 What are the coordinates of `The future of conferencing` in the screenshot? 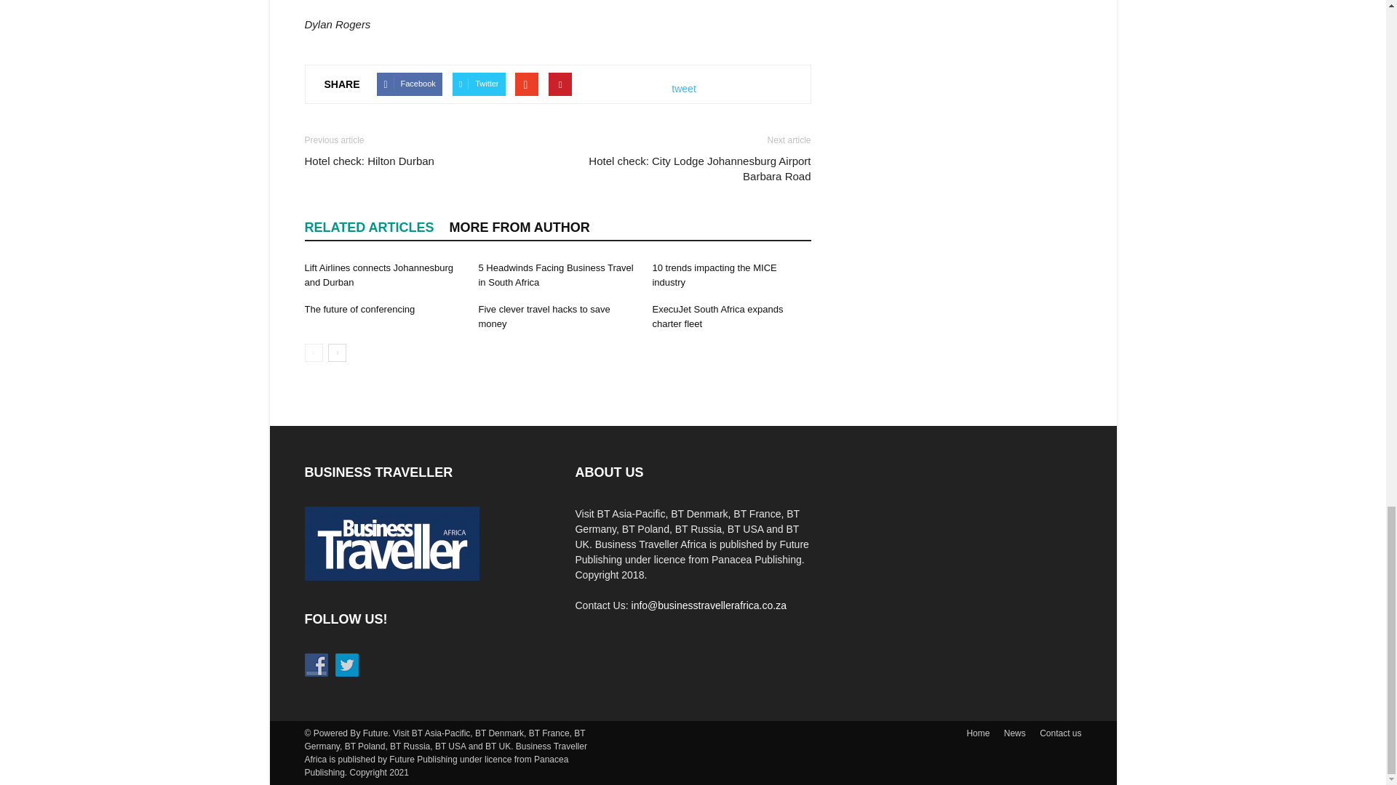 It's located at (359, 309).